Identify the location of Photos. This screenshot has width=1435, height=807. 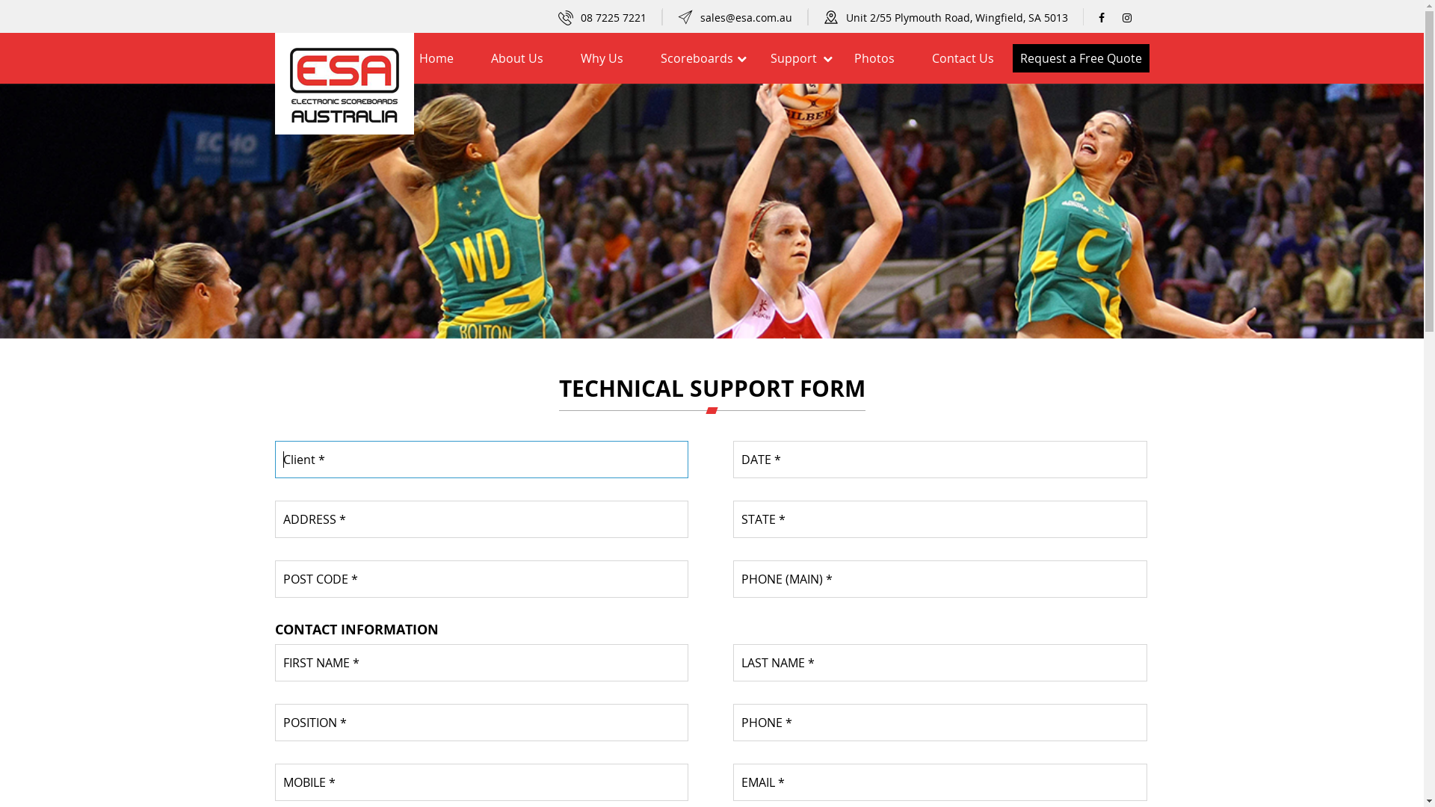
(874, 58).